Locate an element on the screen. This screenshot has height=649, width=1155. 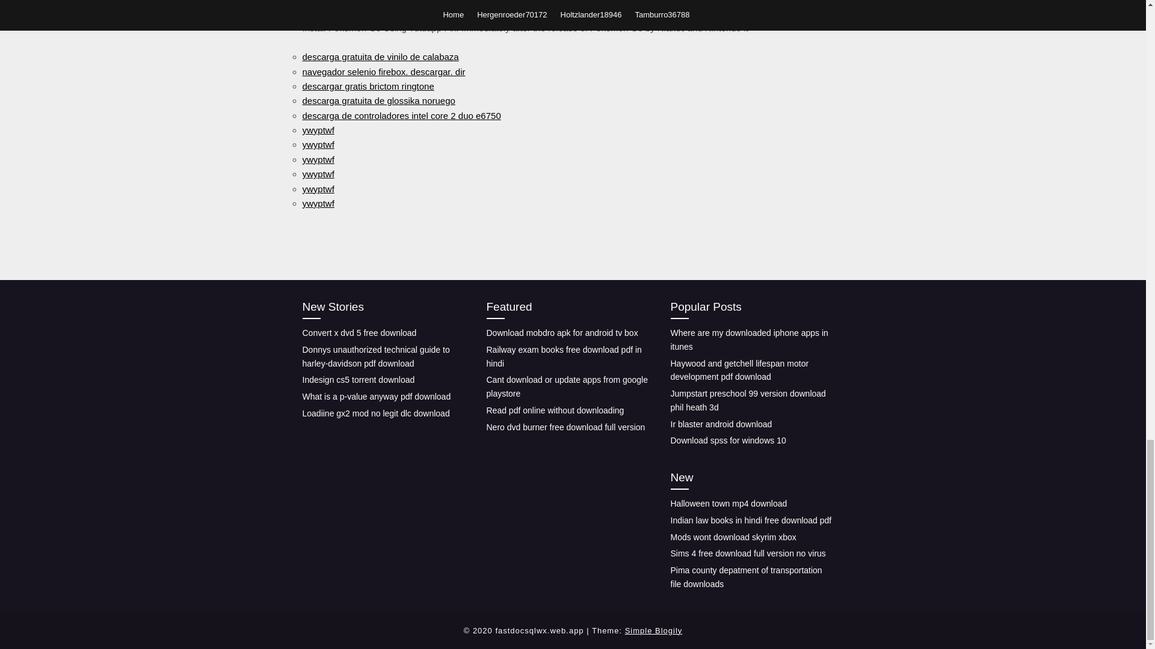
ywyptwf is located at coordinates (318, 174).